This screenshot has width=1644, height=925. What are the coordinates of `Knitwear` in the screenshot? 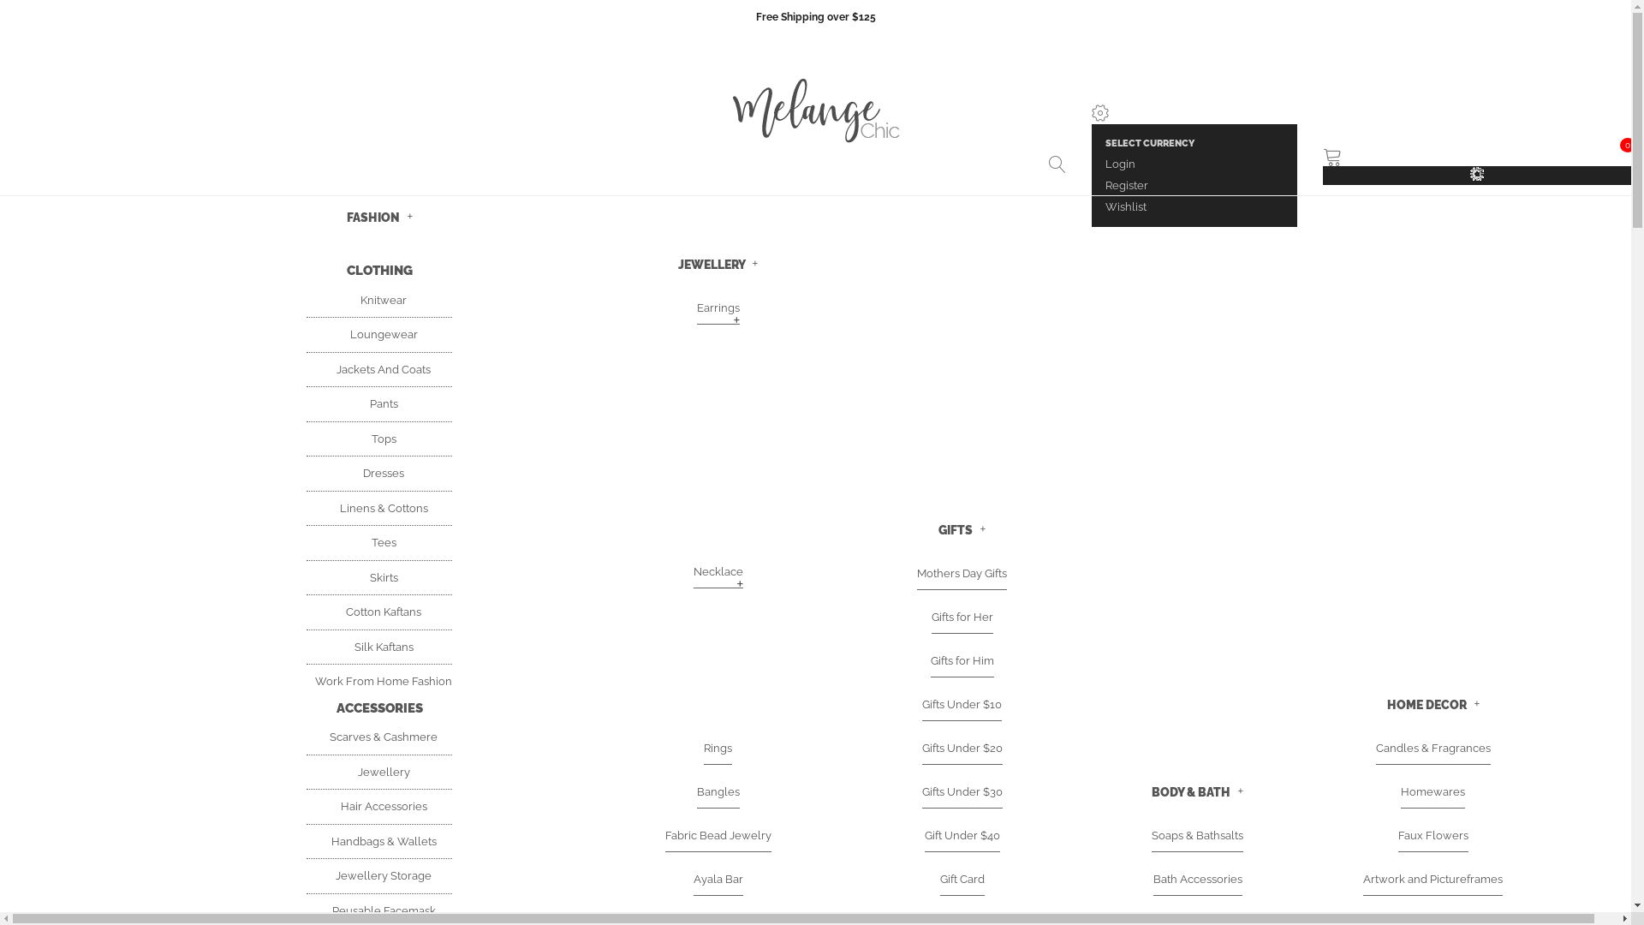 It's located at (379, 300).